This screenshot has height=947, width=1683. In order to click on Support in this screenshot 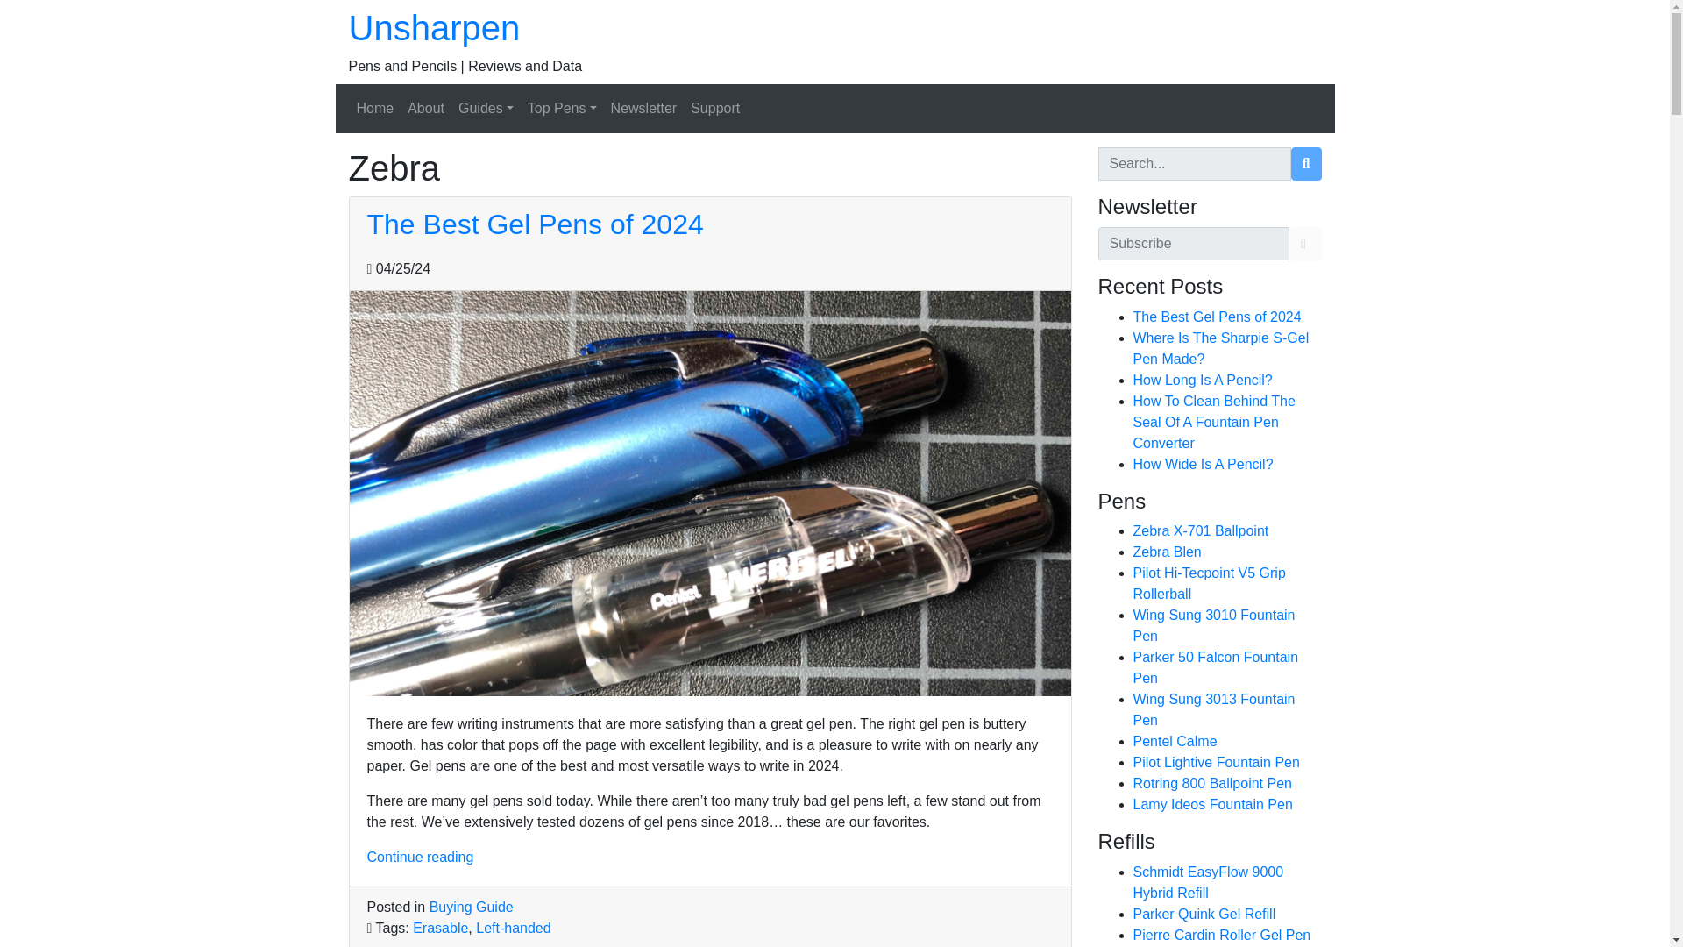, I will do `click(715, 108)`.